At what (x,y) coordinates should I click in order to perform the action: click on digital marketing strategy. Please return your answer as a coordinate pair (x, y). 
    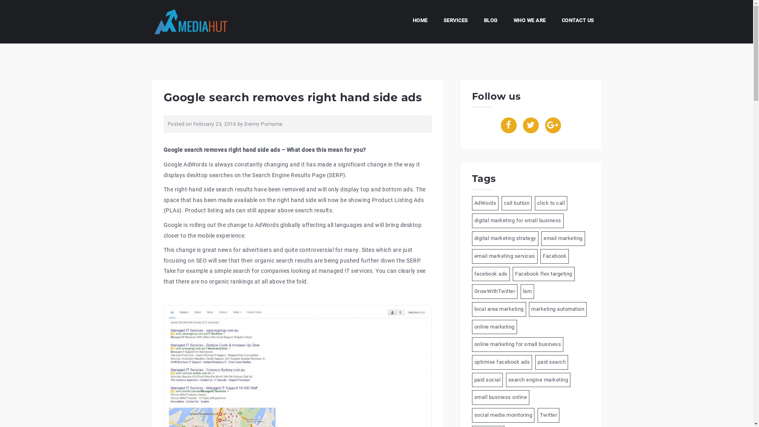
    Looking at the image, I should click on (505, 239).